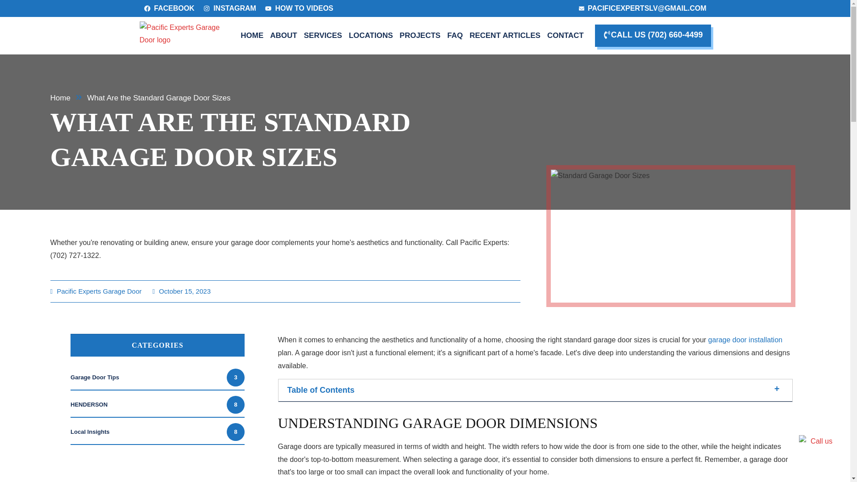  I want to click on HOW TO VIDEOS, so click(299, 8).